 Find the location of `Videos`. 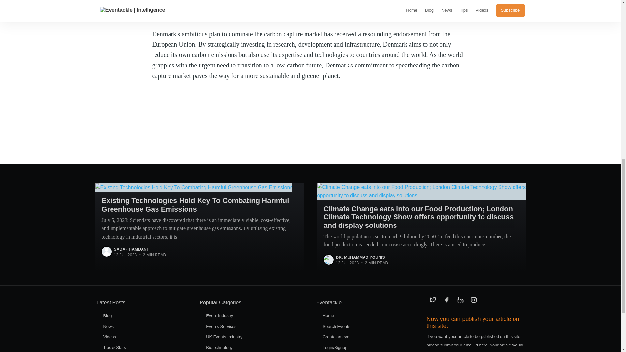

Videos is located at coordinates (110, 337).